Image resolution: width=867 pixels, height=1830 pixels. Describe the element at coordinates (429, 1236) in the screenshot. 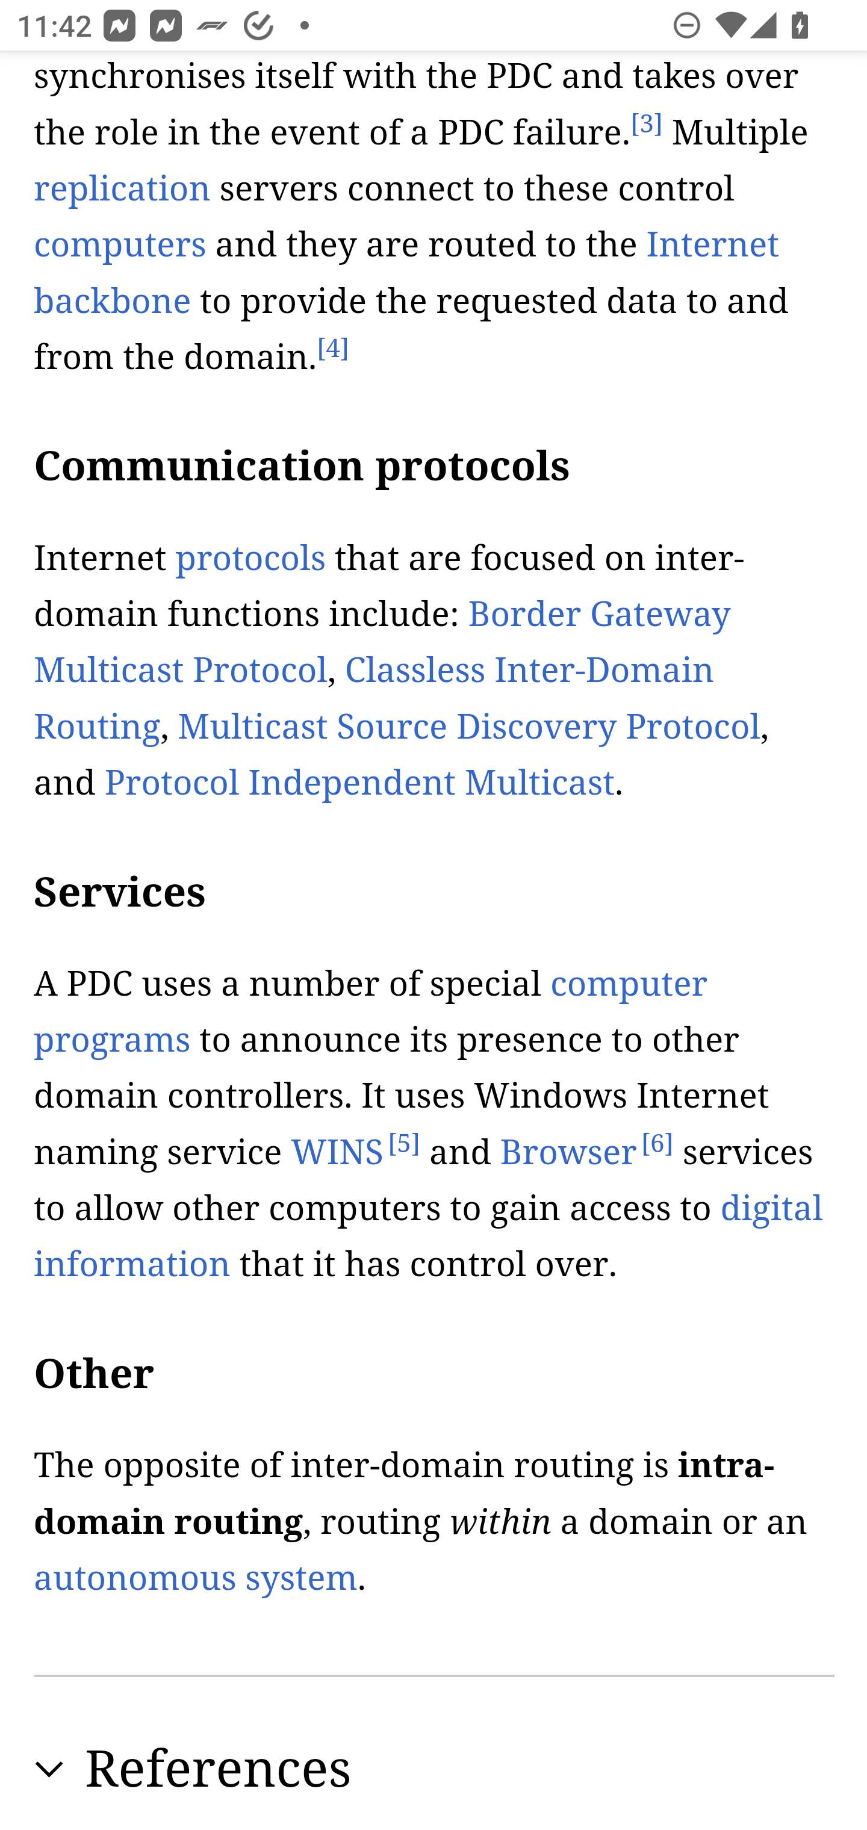

I see `digital information` at that location.